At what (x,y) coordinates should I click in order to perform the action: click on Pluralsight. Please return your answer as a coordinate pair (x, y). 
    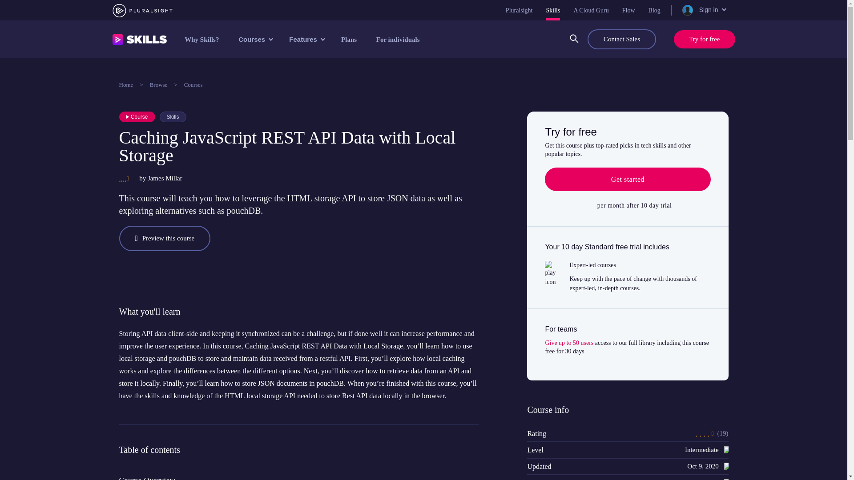
    Looking at the image, I should click on (519, 10).